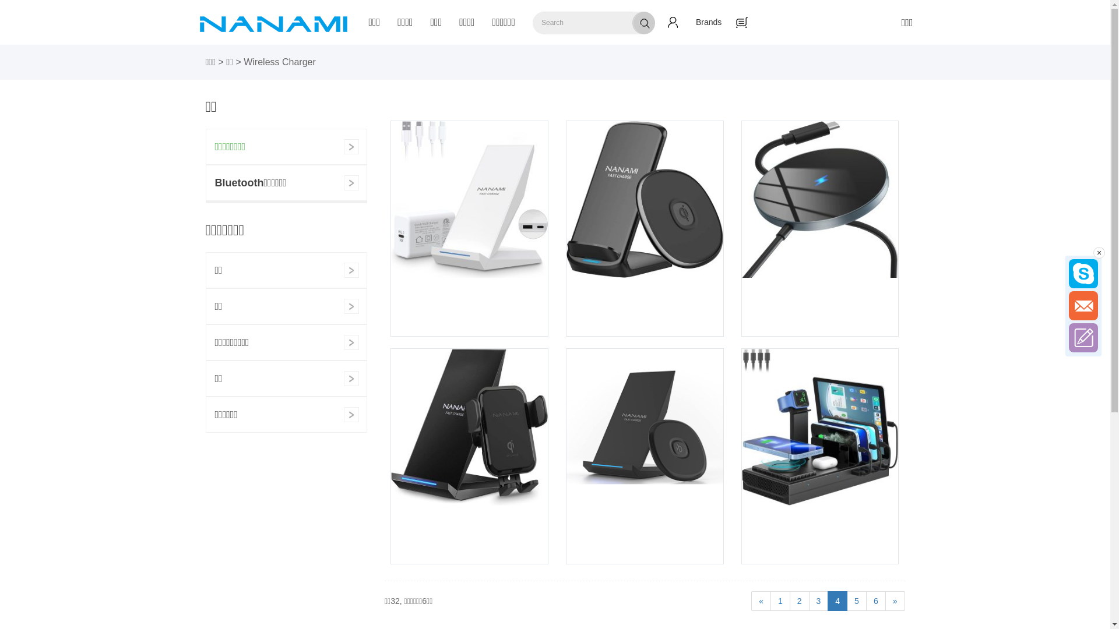 Image resolution: width=1119 pixels, height=629 pixels. What do you see at coordinates (819, 601) in the screenshot?
I see `3` at bounding box center [819, 601].